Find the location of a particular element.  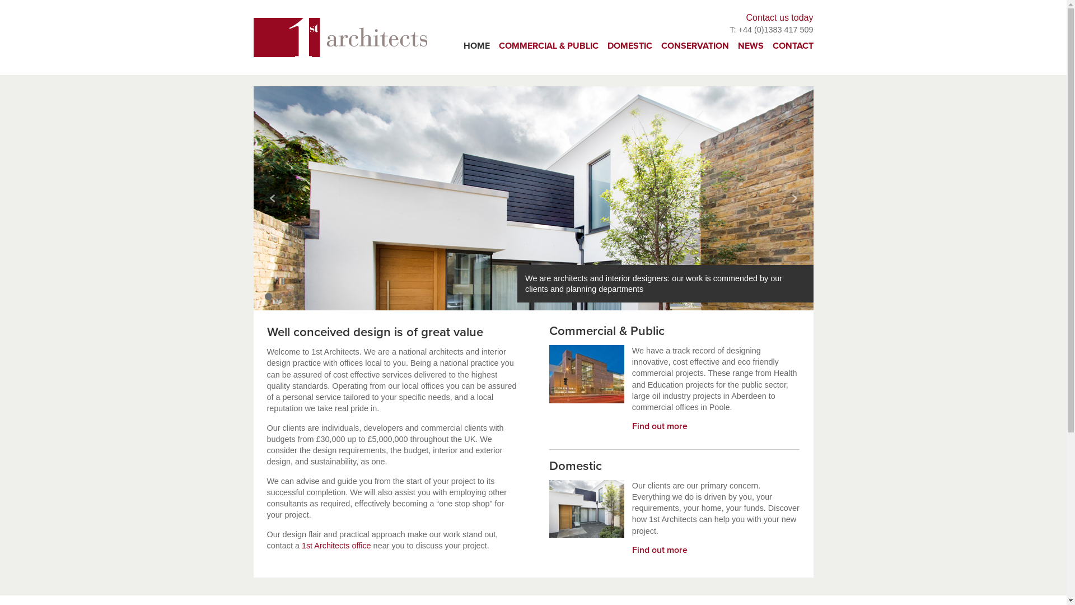

NEWS is located at coordinates (751, 46).